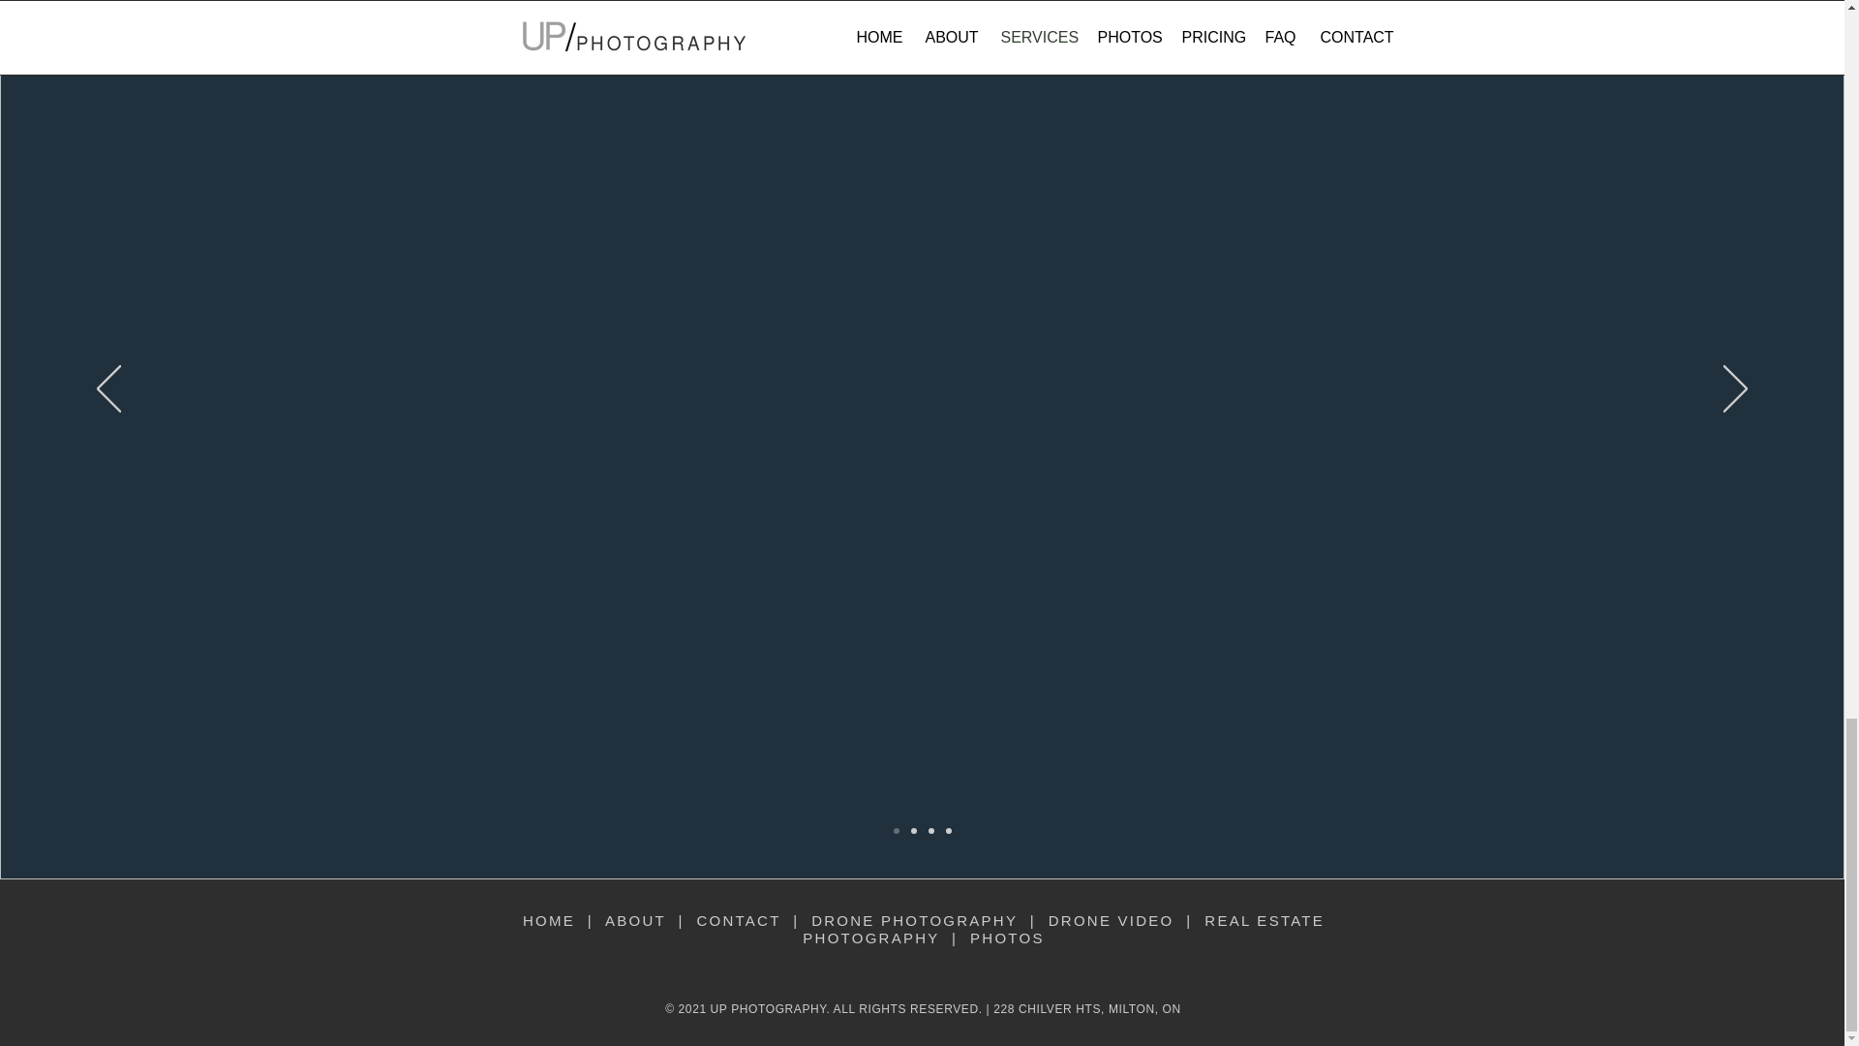 Image resolution: width=1859 pixels, height=1046 pixels. What do you see at coordinates (914, 920) in the screenshot?
I see `DRONE PHOTOGRAPHY` at bounding box center [914, 920].